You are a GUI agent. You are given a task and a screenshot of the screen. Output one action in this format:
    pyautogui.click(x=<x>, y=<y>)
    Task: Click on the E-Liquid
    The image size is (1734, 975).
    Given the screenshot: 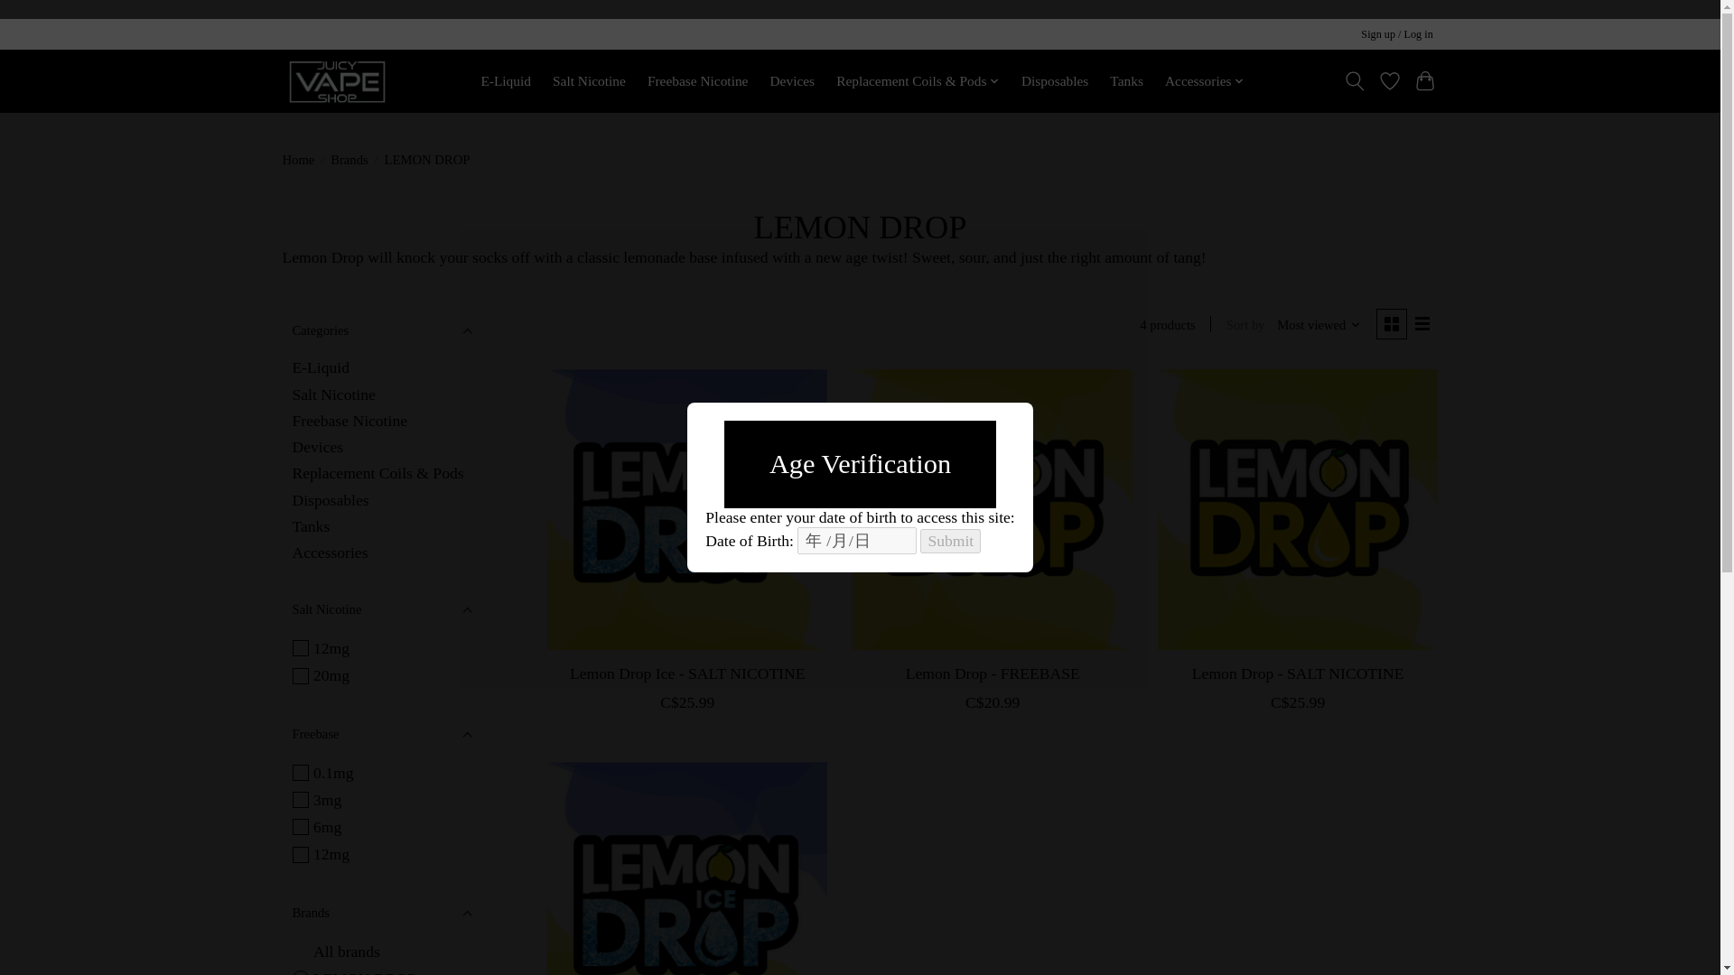 What is the action you would take?
    pyautogui.click(x=506, y=80)
    